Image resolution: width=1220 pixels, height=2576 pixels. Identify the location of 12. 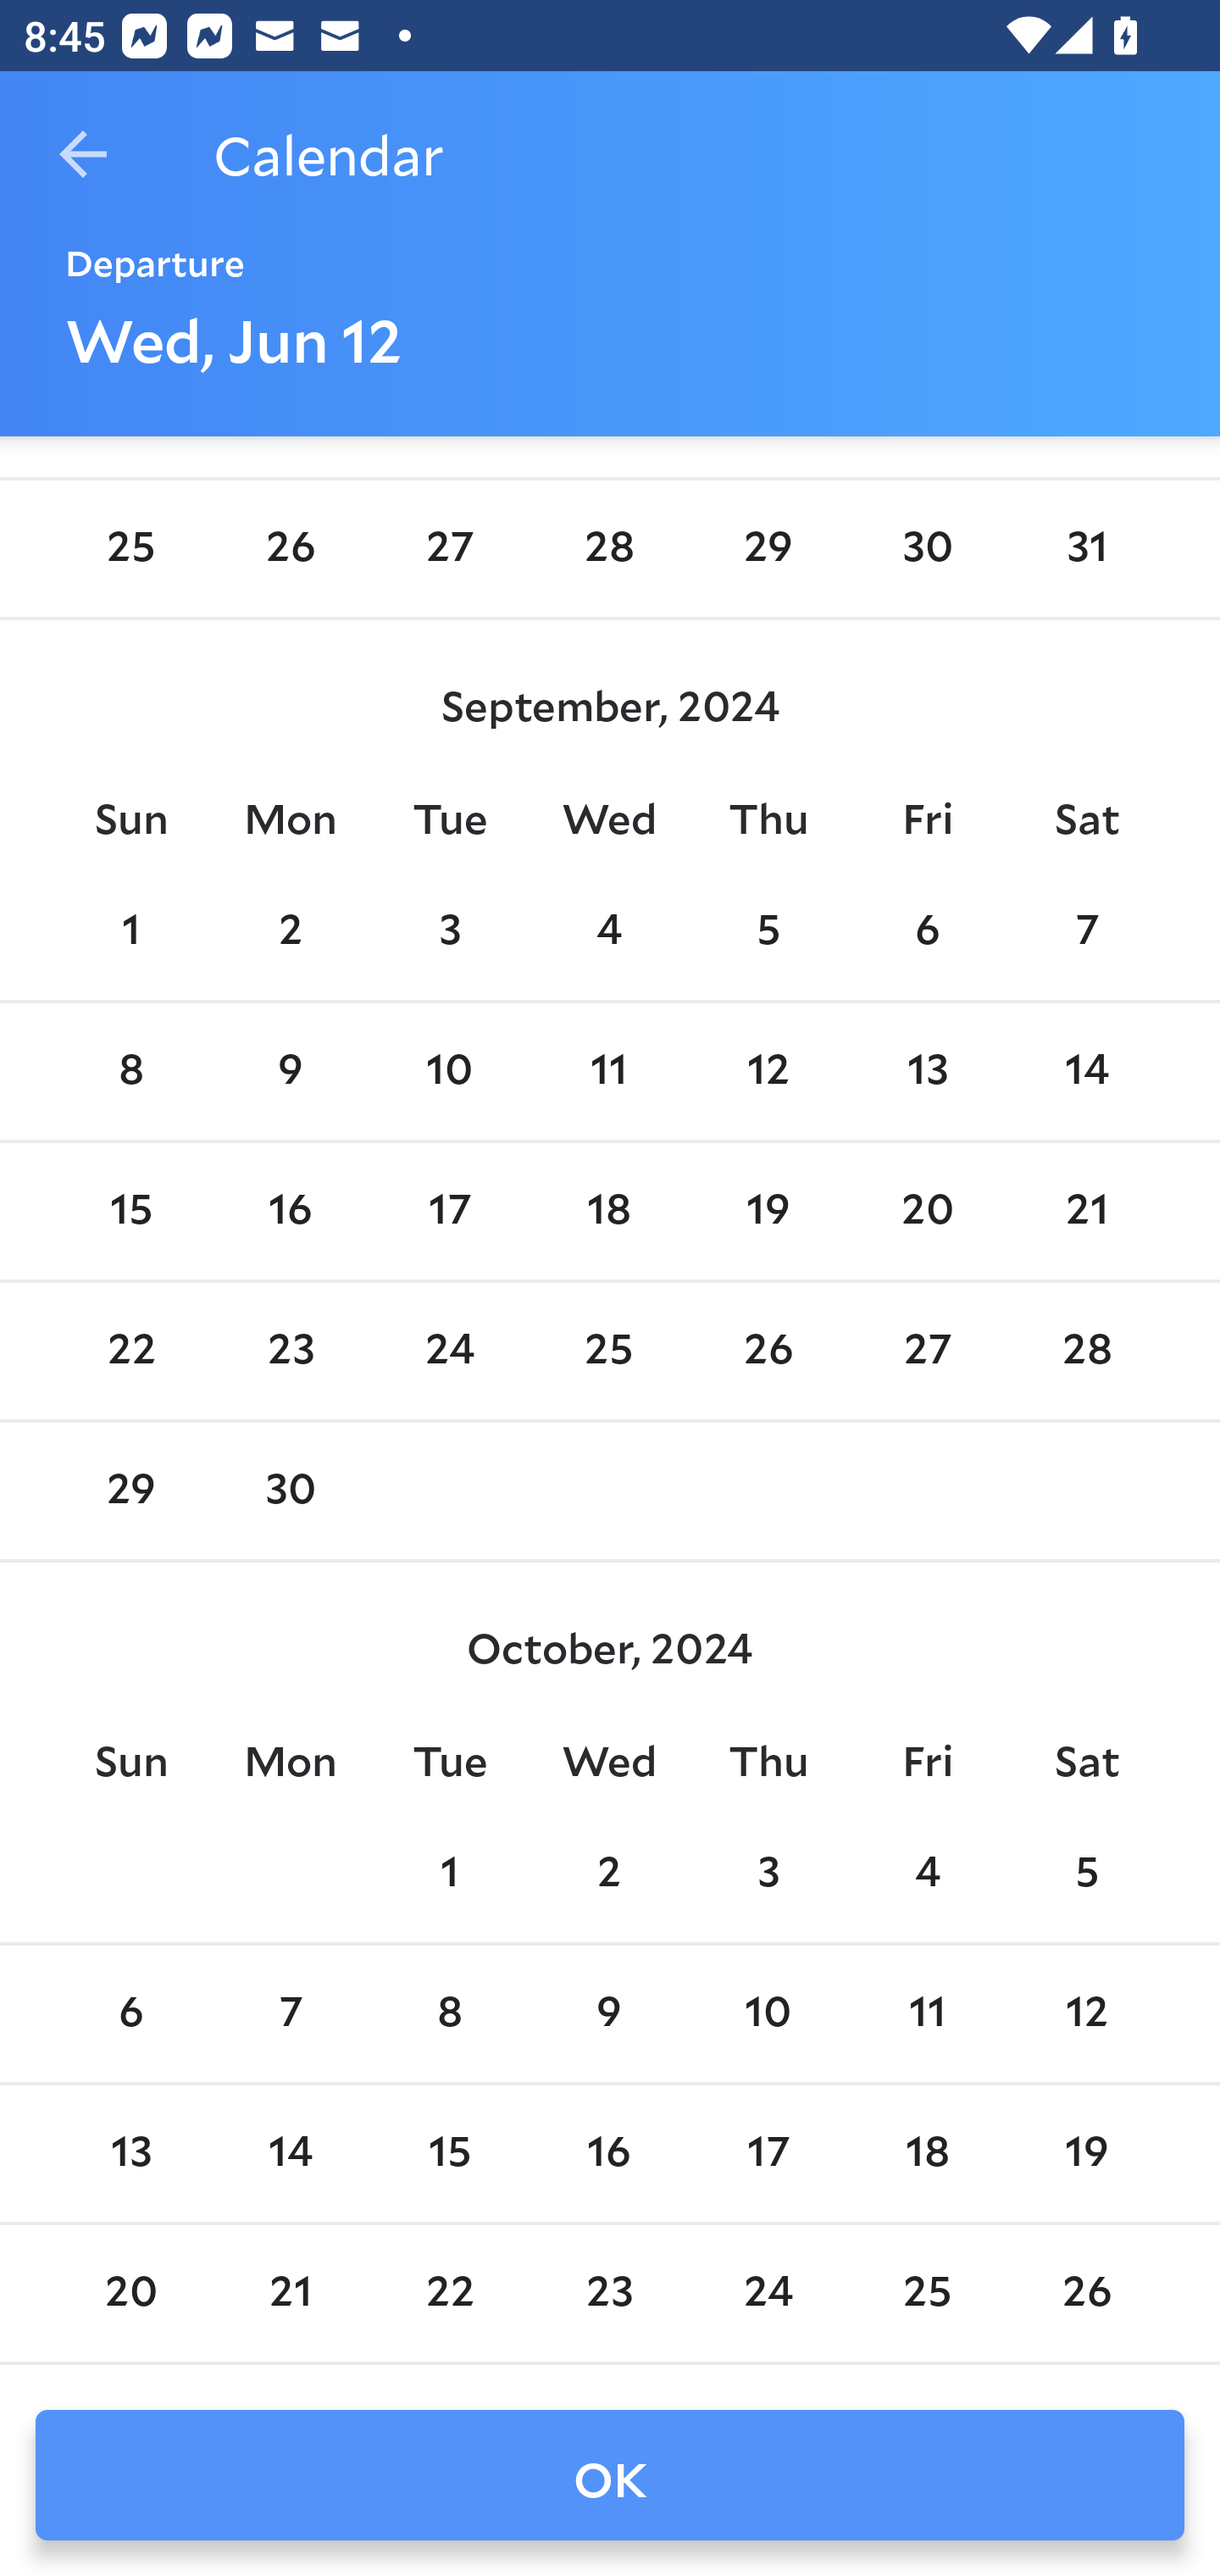
(768, 1071).